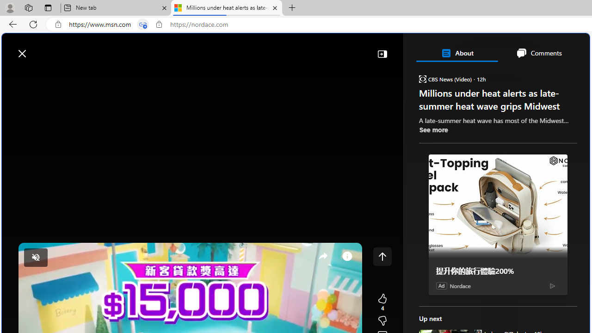 This screenshot has height=333, width=592. I want to click on Microsoft rewards, so click(532, 49).